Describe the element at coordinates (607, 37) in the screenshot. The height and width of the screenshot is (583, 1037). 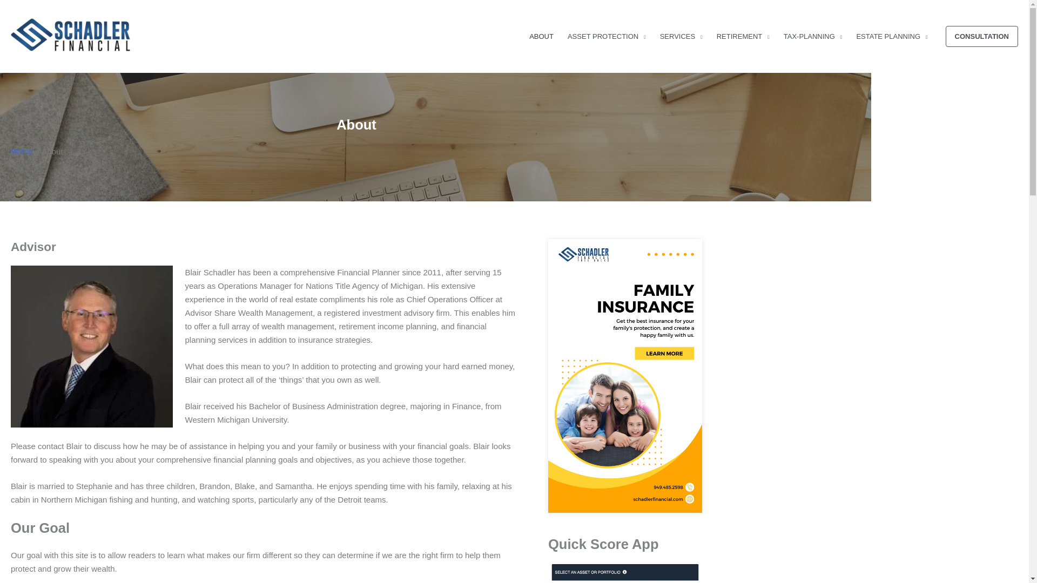
I see `ASSET PROTECTION` at that location.